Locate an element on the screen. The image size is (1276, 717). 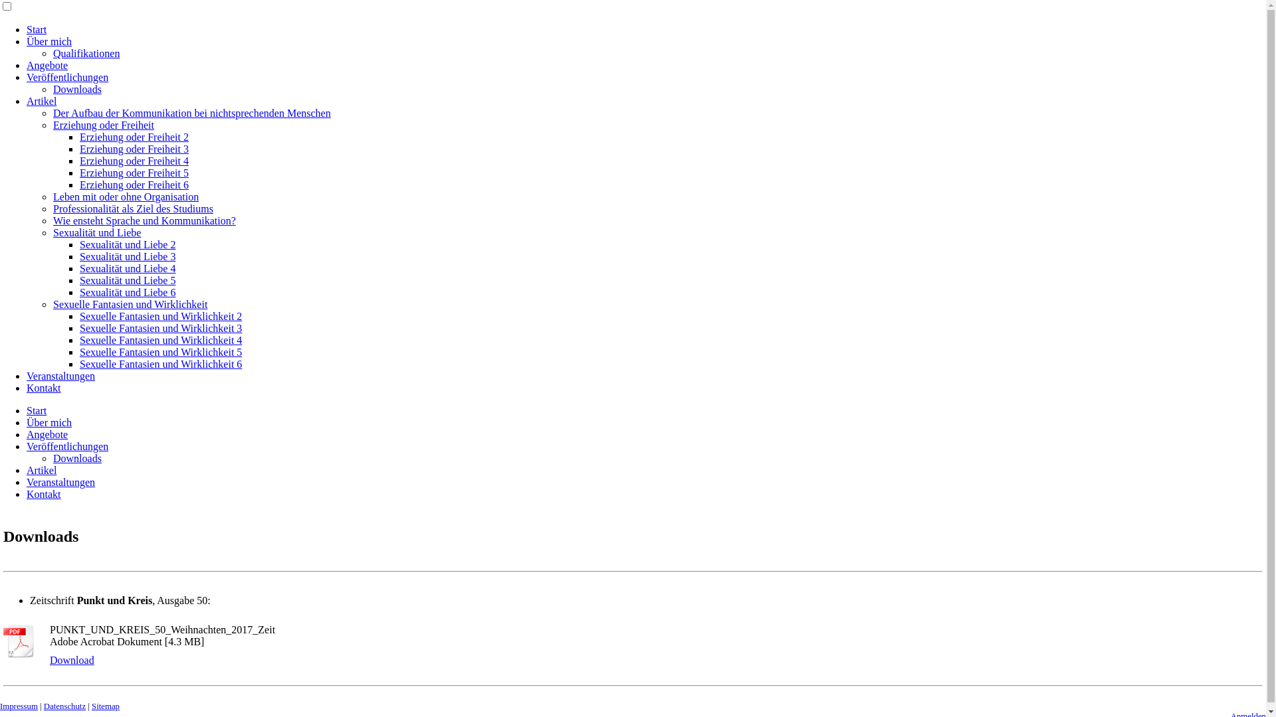
Sexuelle Fantasien und Wirklichkeit 4 is located at coordinates (161, 340).